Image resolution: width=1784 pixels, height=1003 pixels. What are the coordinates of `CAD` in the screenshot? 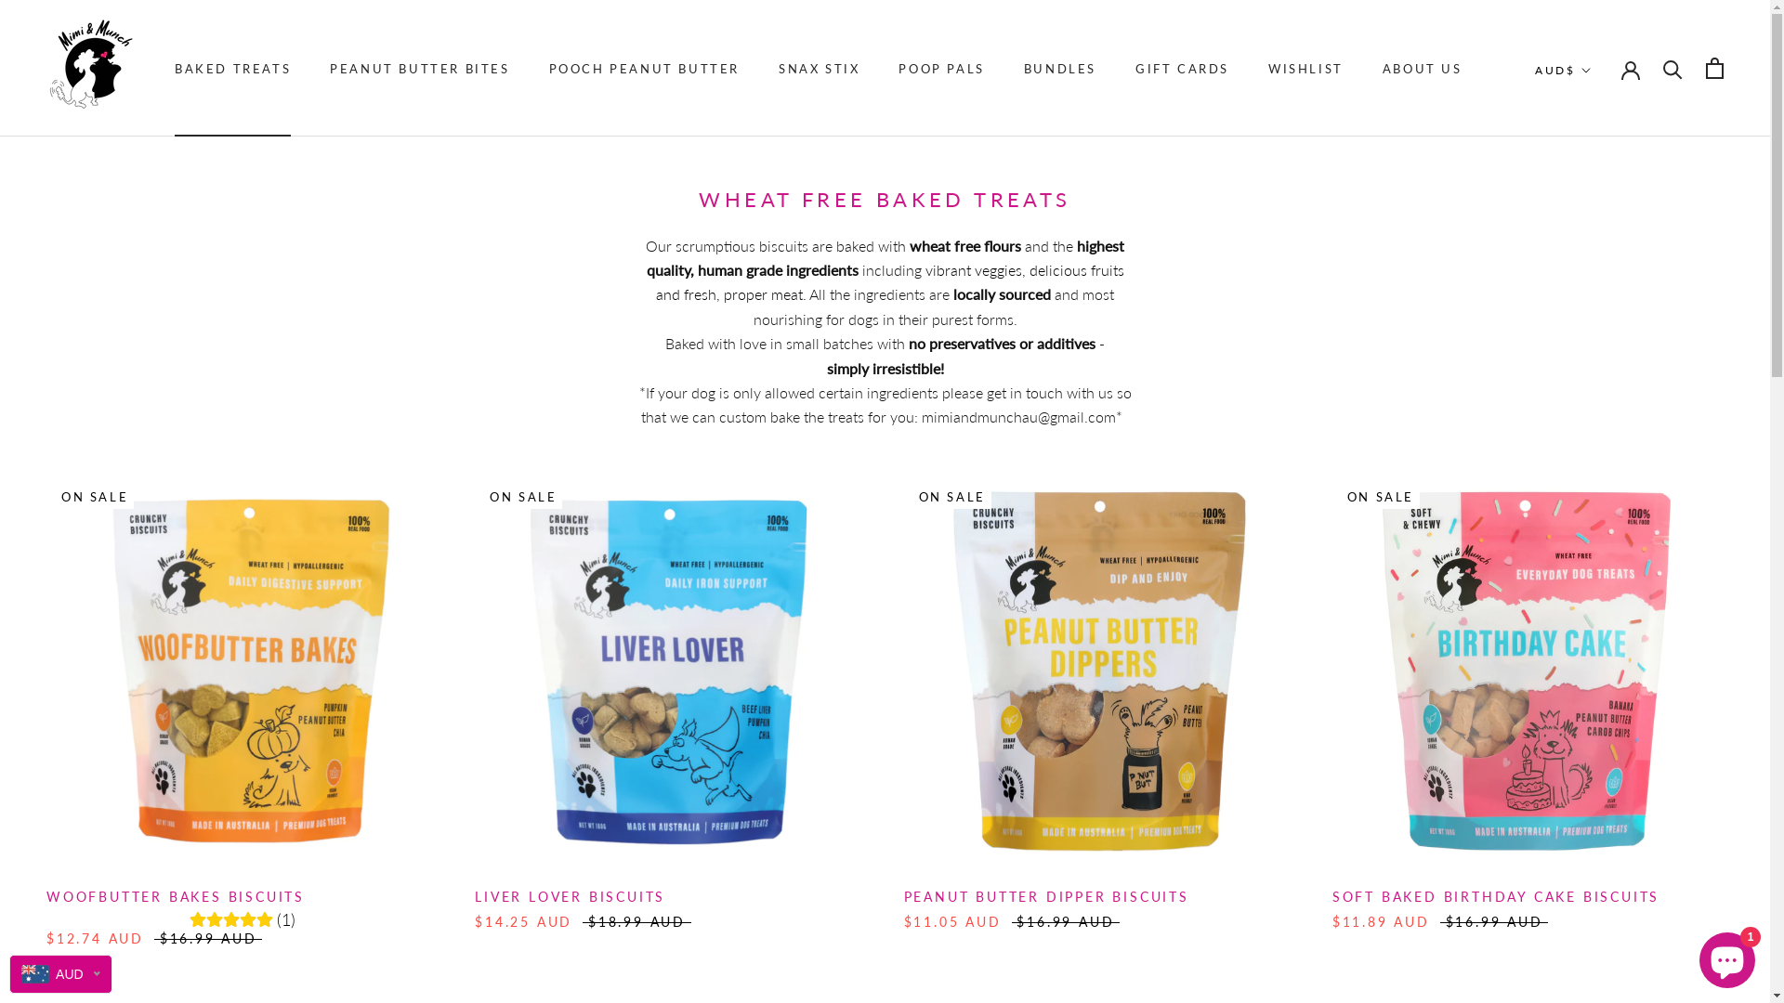 It's located at (1599, 610).